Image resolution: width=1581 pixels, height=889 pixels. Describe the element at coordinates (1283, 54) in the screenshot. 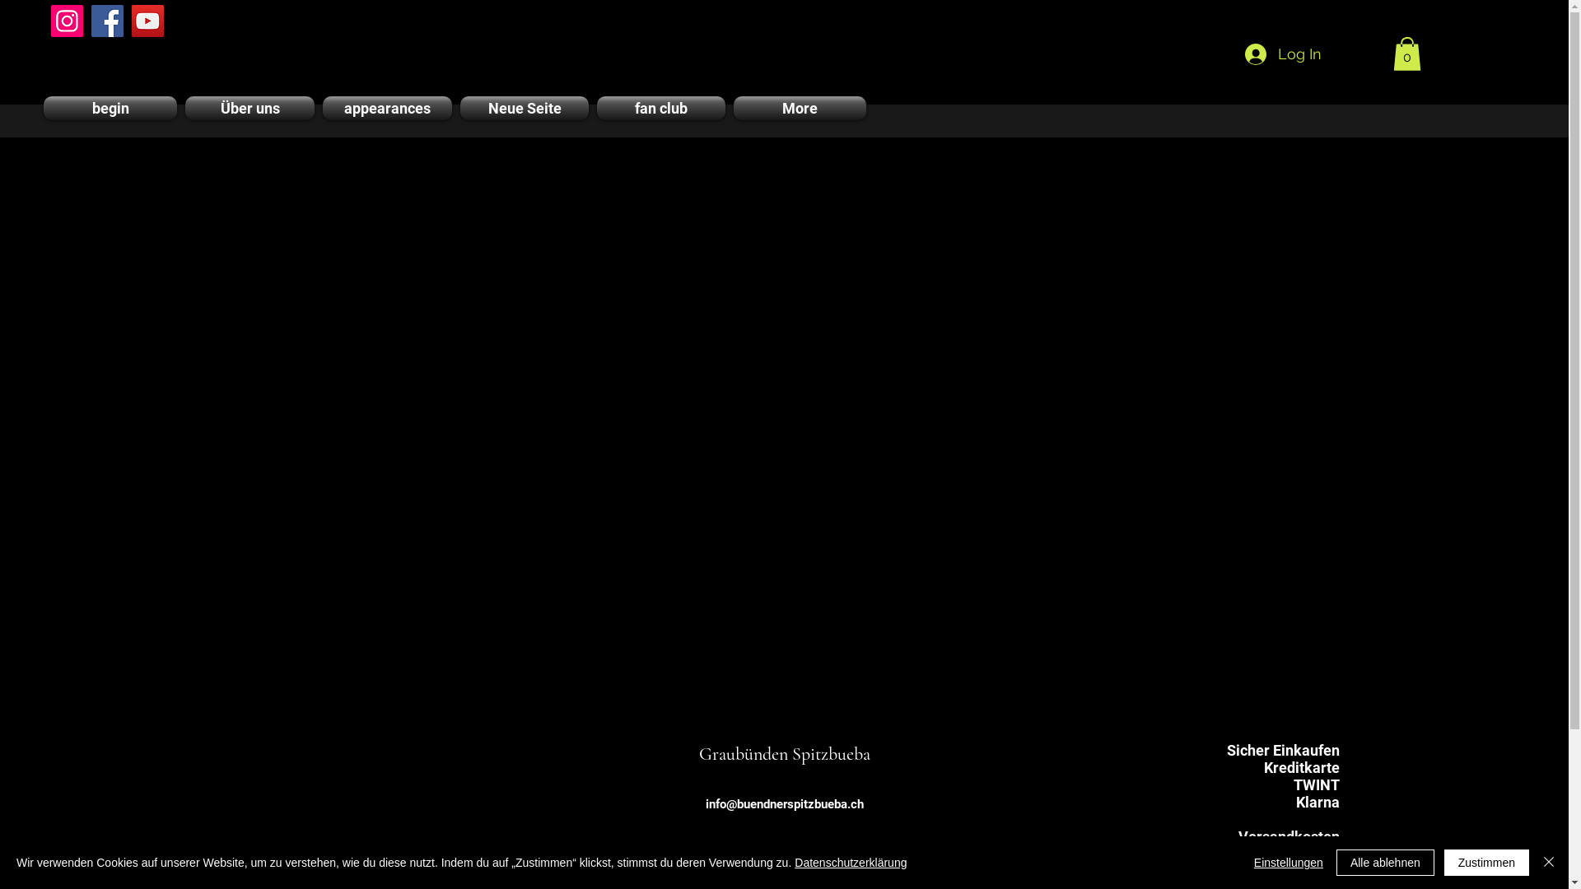

I see `Log In` at that location.